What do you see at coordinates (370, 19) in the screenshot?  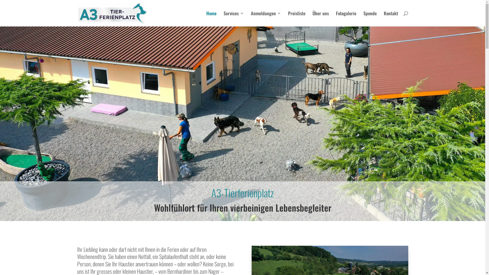 I see `Spende` at bounding box center [370, 19].